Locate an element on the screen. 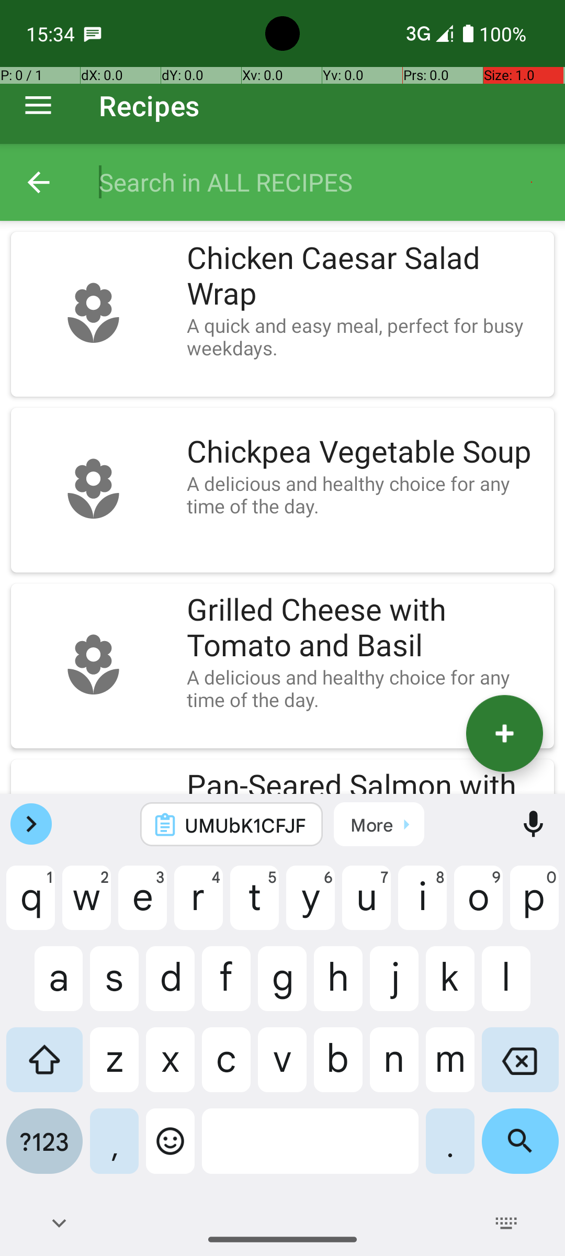  Chicken Caesar Salad Wrap is located at coordinates (365, 276).